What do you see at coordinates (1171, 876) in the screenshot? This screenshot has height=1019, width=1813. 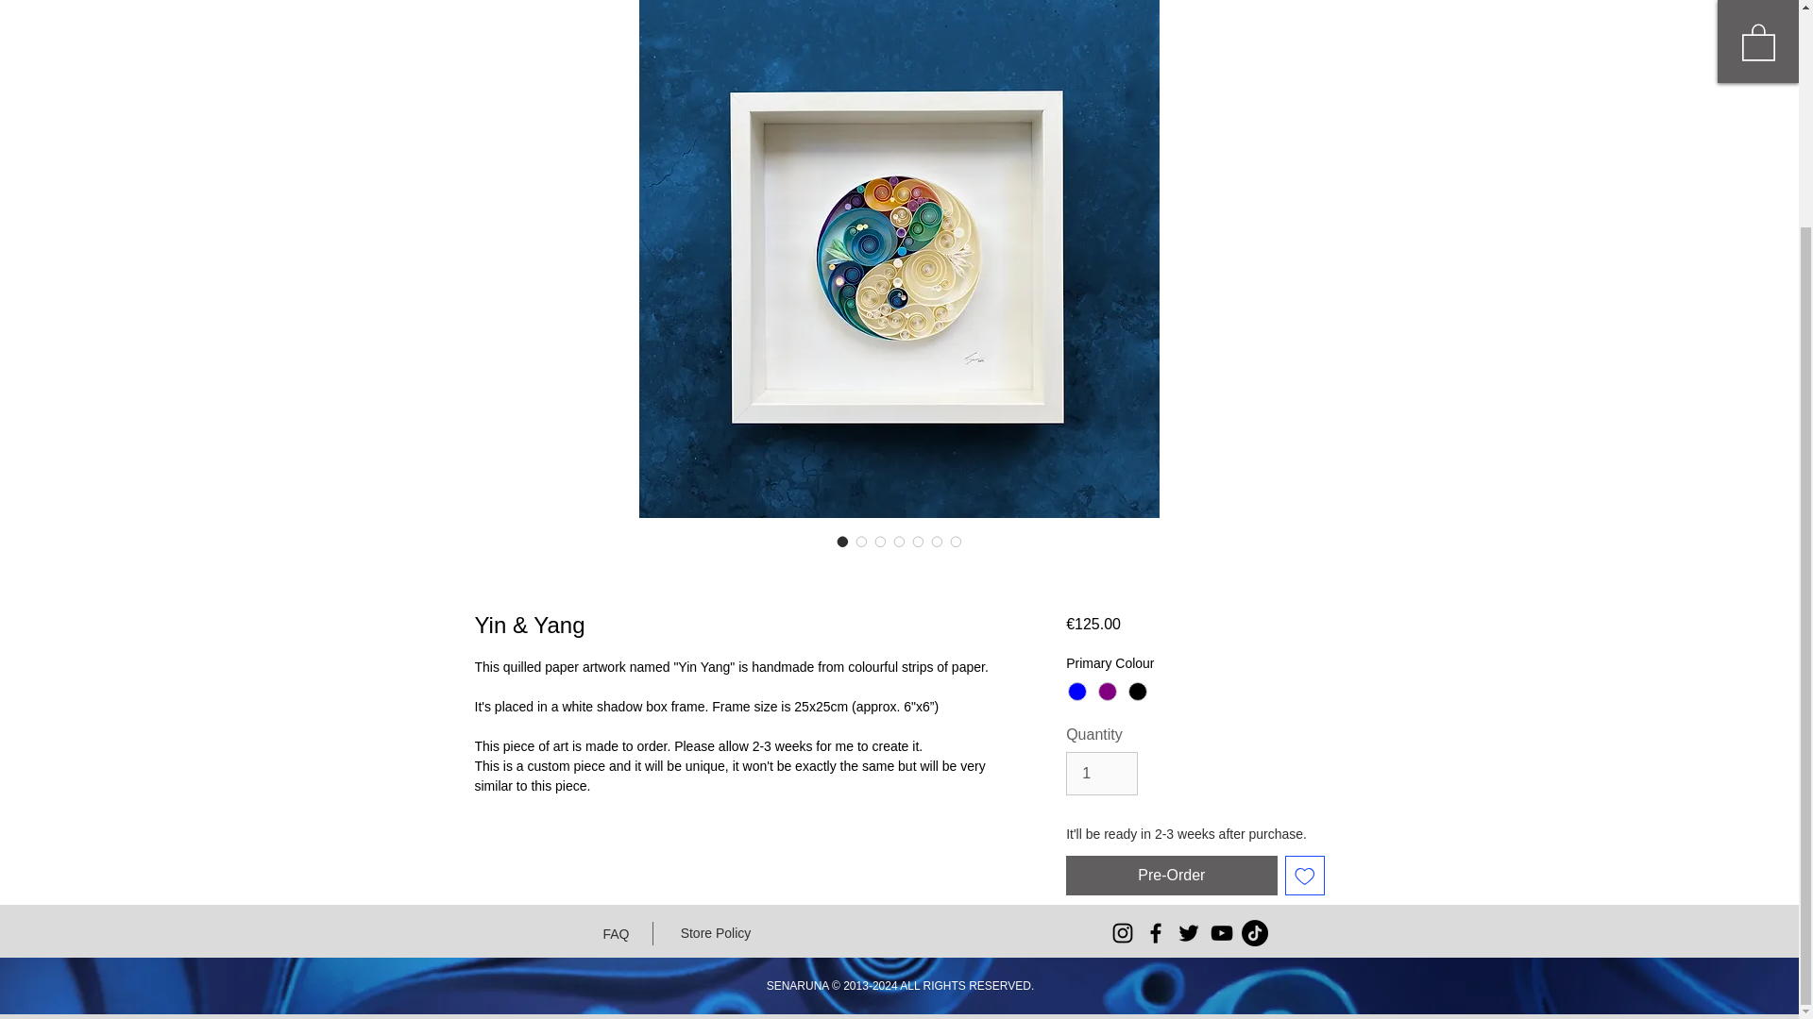 I see `Pre-Order` at bounding box center [1171, 876].